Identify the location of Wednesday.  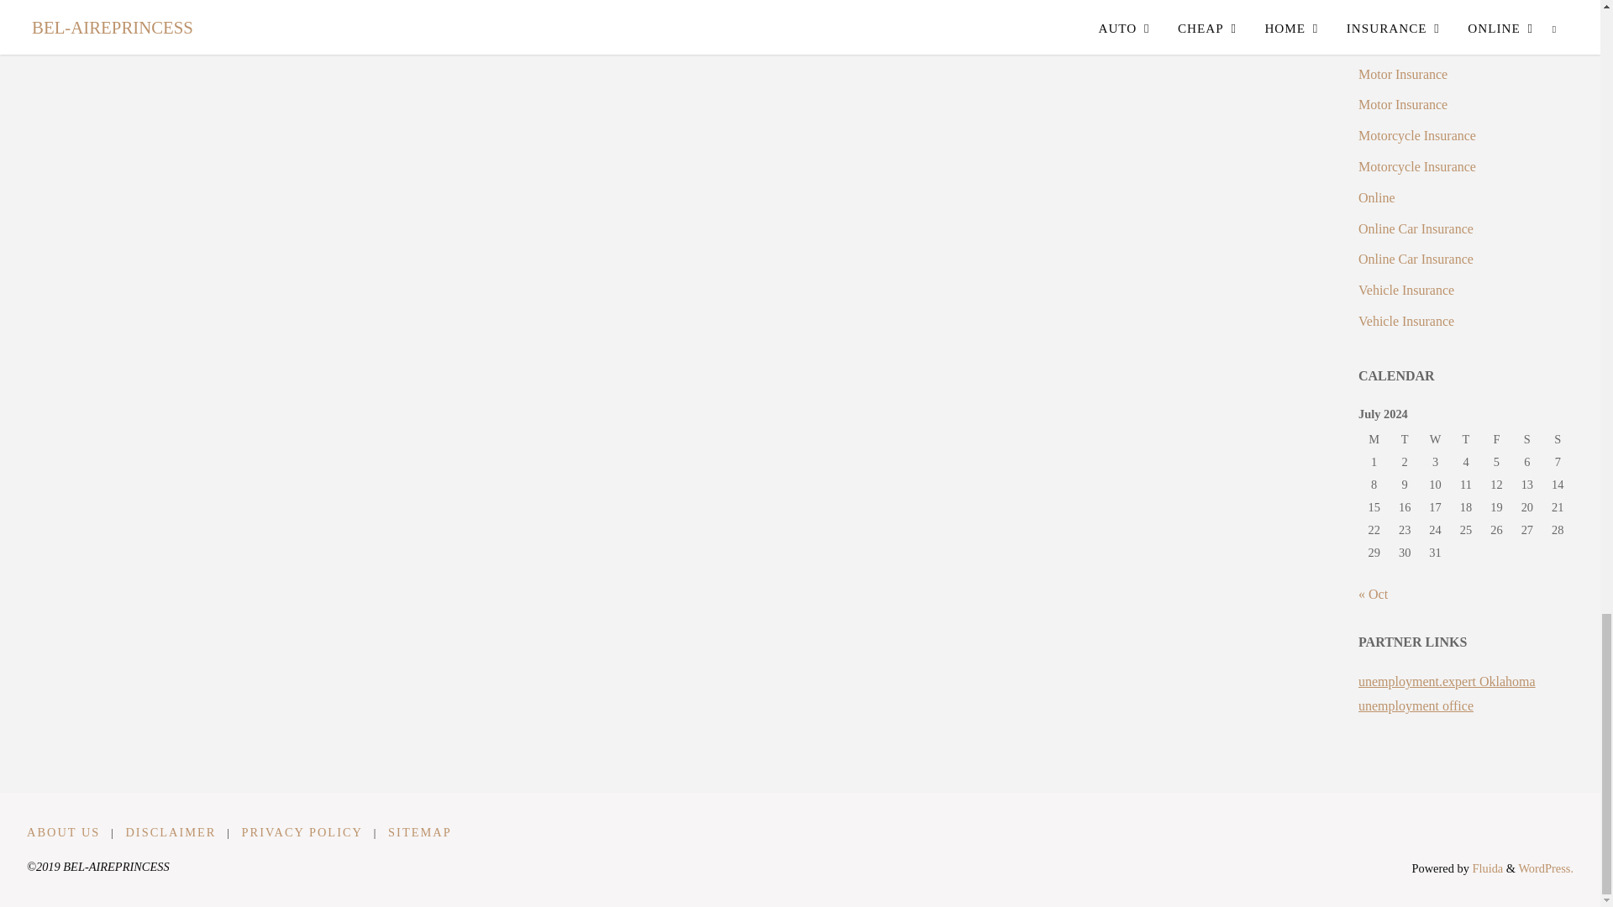
(1435, 439).